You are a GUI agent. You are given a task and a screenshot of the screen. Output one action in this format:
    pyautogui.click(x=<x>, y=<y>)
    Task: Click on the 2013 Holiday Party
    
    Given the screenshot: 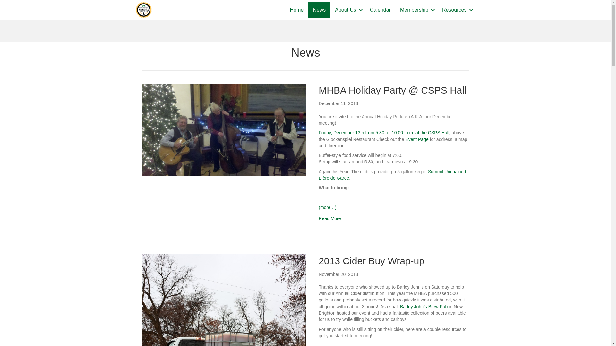 What is the action you would take?
    pyautogui.click(x=416, y=139)
    